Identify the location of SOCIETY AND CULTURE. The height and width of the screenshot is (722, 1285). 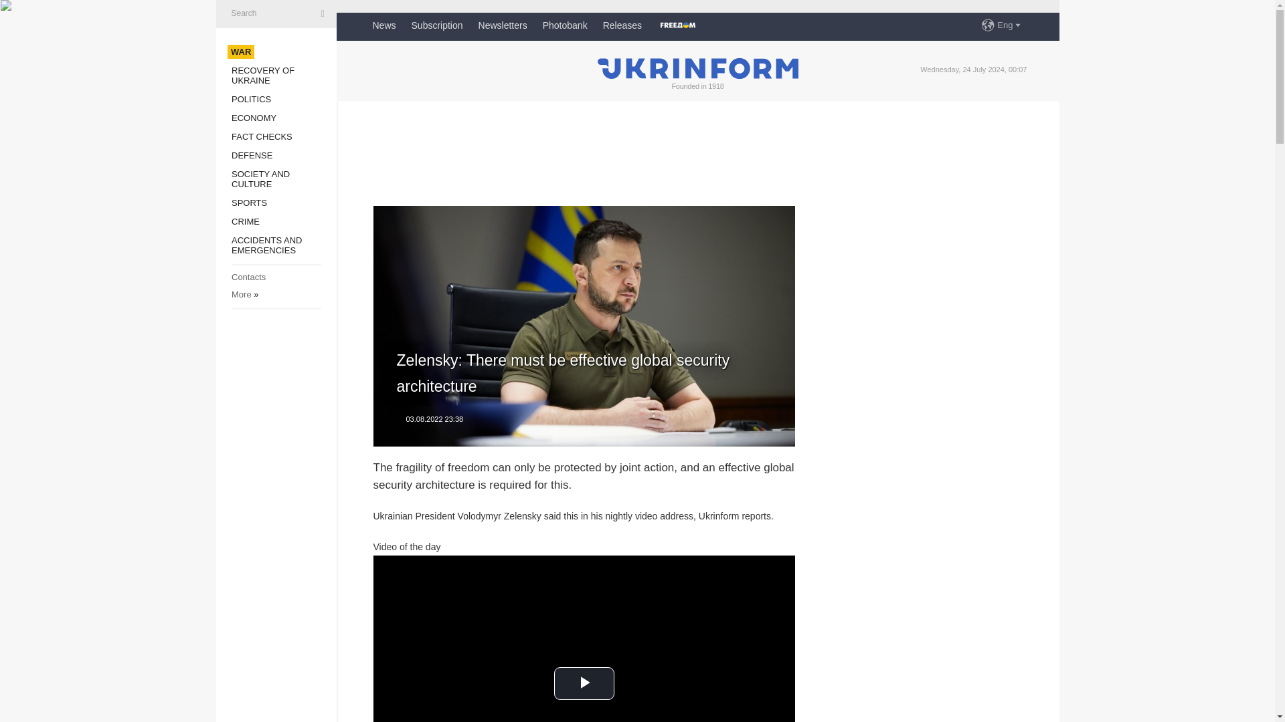
(260, 178).